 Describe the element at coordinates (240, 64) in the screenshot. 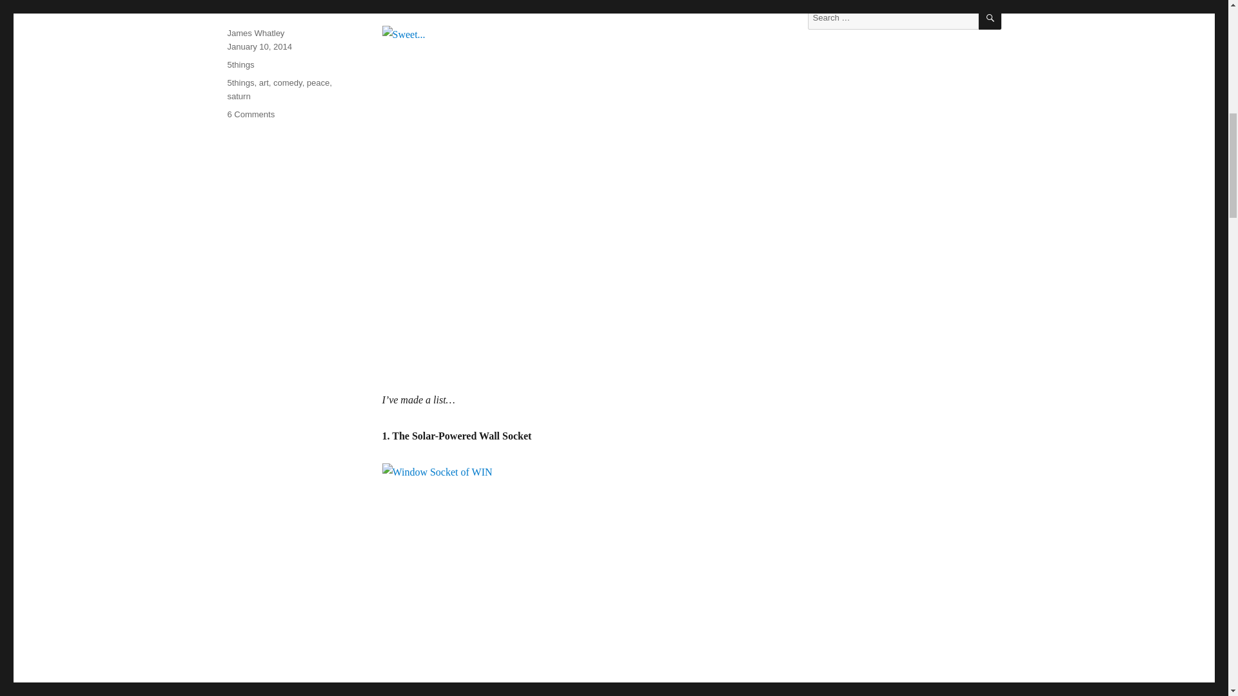

I see `5things` at that location.